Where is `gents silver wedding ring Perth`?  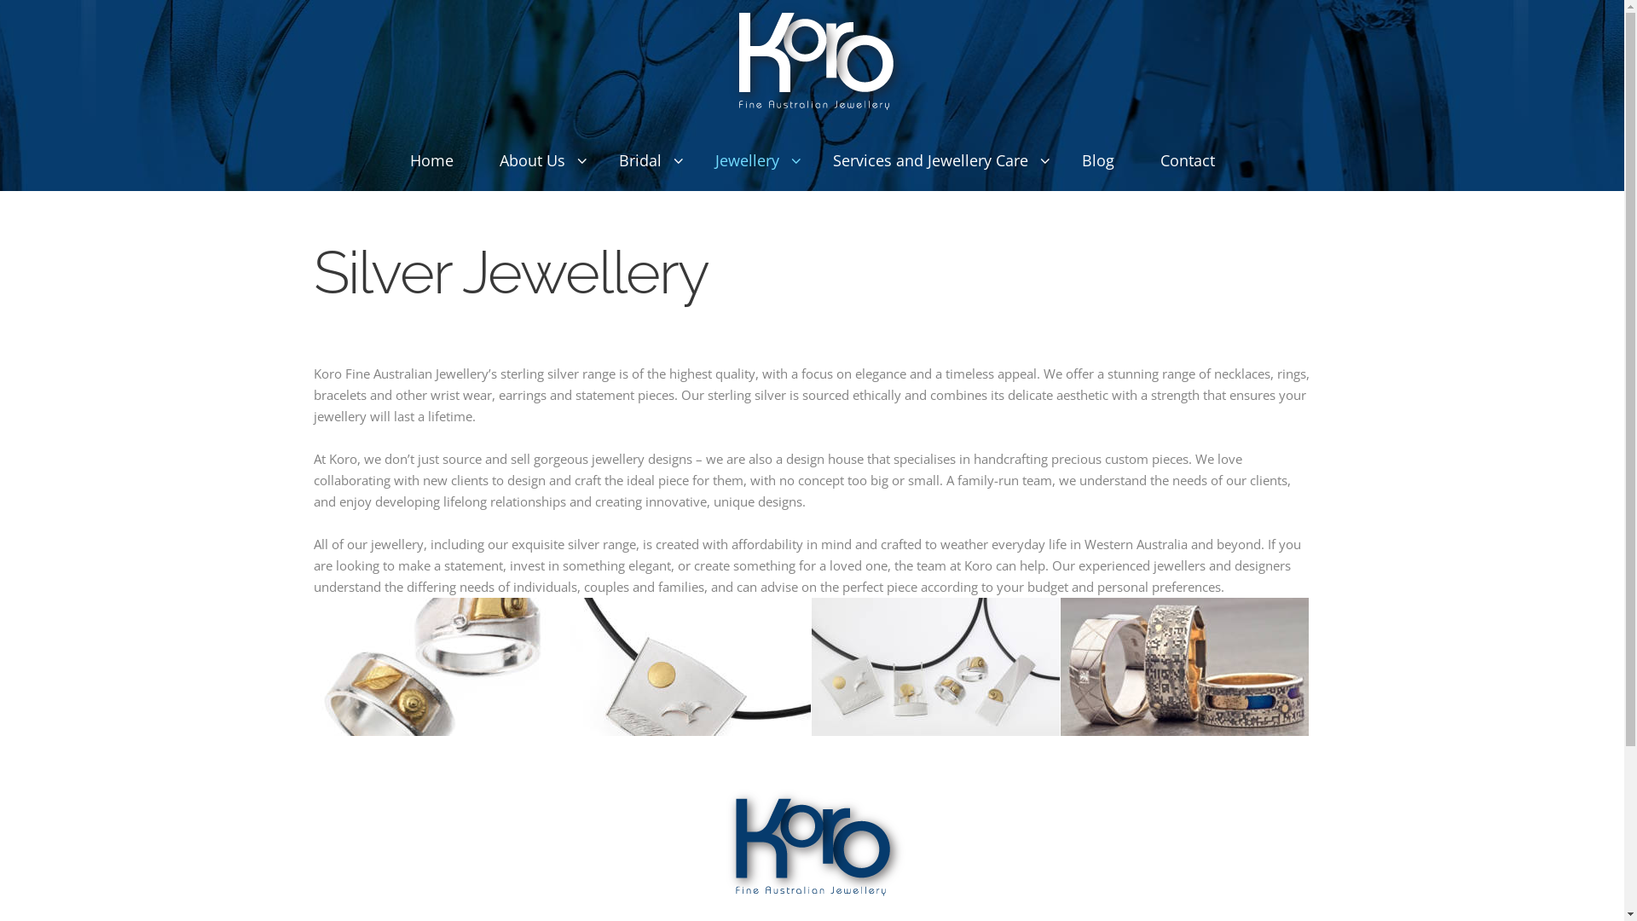 gents silver wedding ring Perth is located at coordinates (1185, 667).